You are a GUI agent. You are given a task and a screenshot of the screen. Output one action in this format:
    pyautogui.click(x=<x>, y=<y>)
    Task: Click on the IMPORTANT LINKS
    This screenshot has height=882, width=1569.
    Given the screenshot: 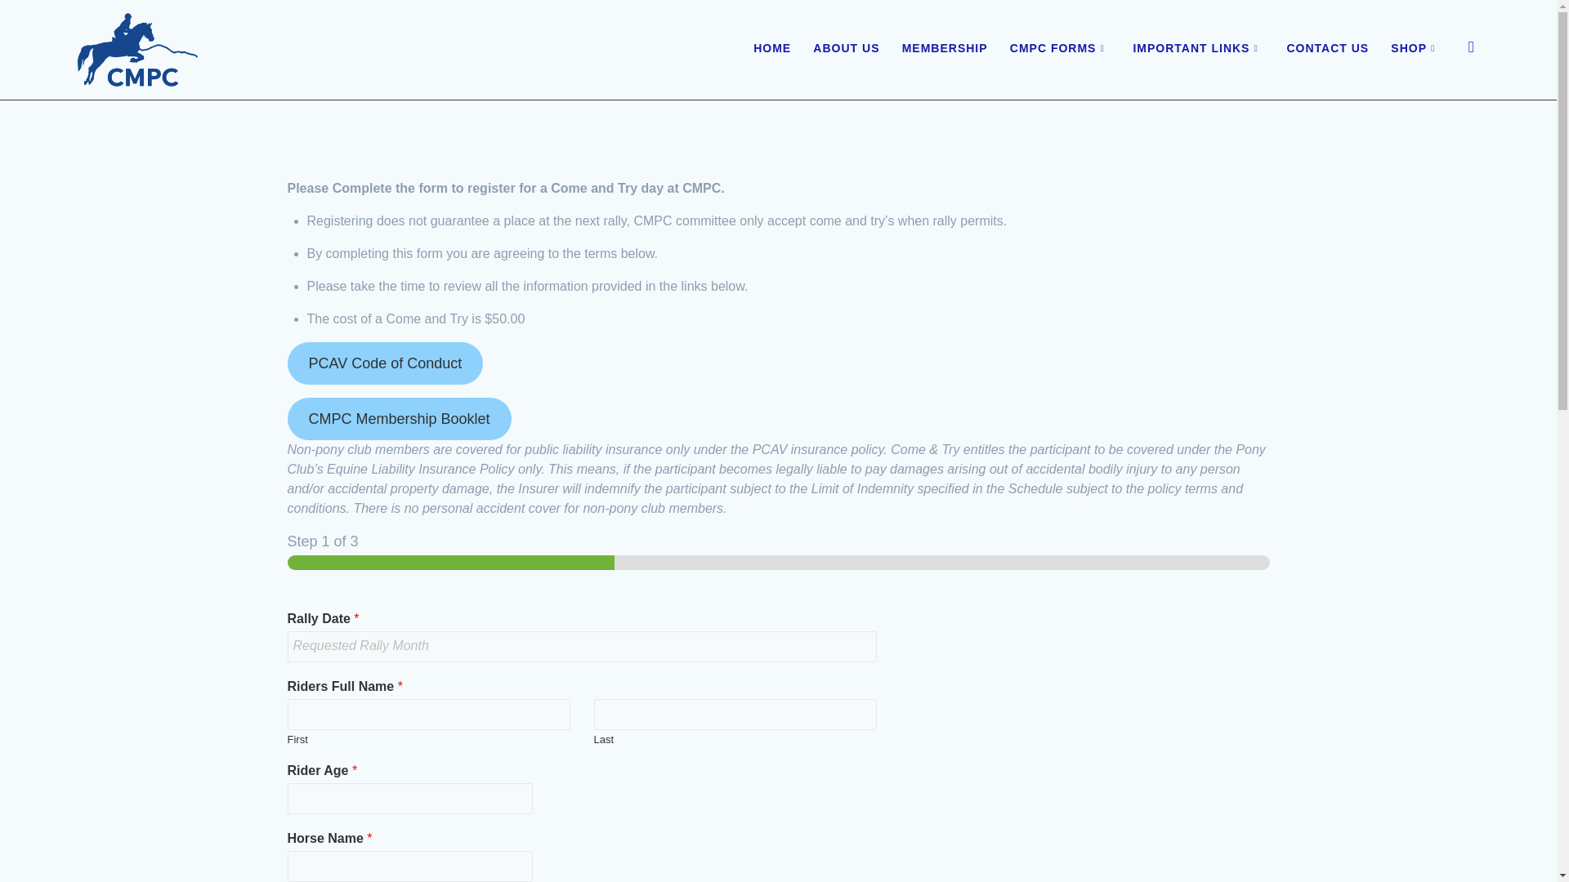 What is the action you would take?
    pyautogui.click(x=1198, y=49)
    